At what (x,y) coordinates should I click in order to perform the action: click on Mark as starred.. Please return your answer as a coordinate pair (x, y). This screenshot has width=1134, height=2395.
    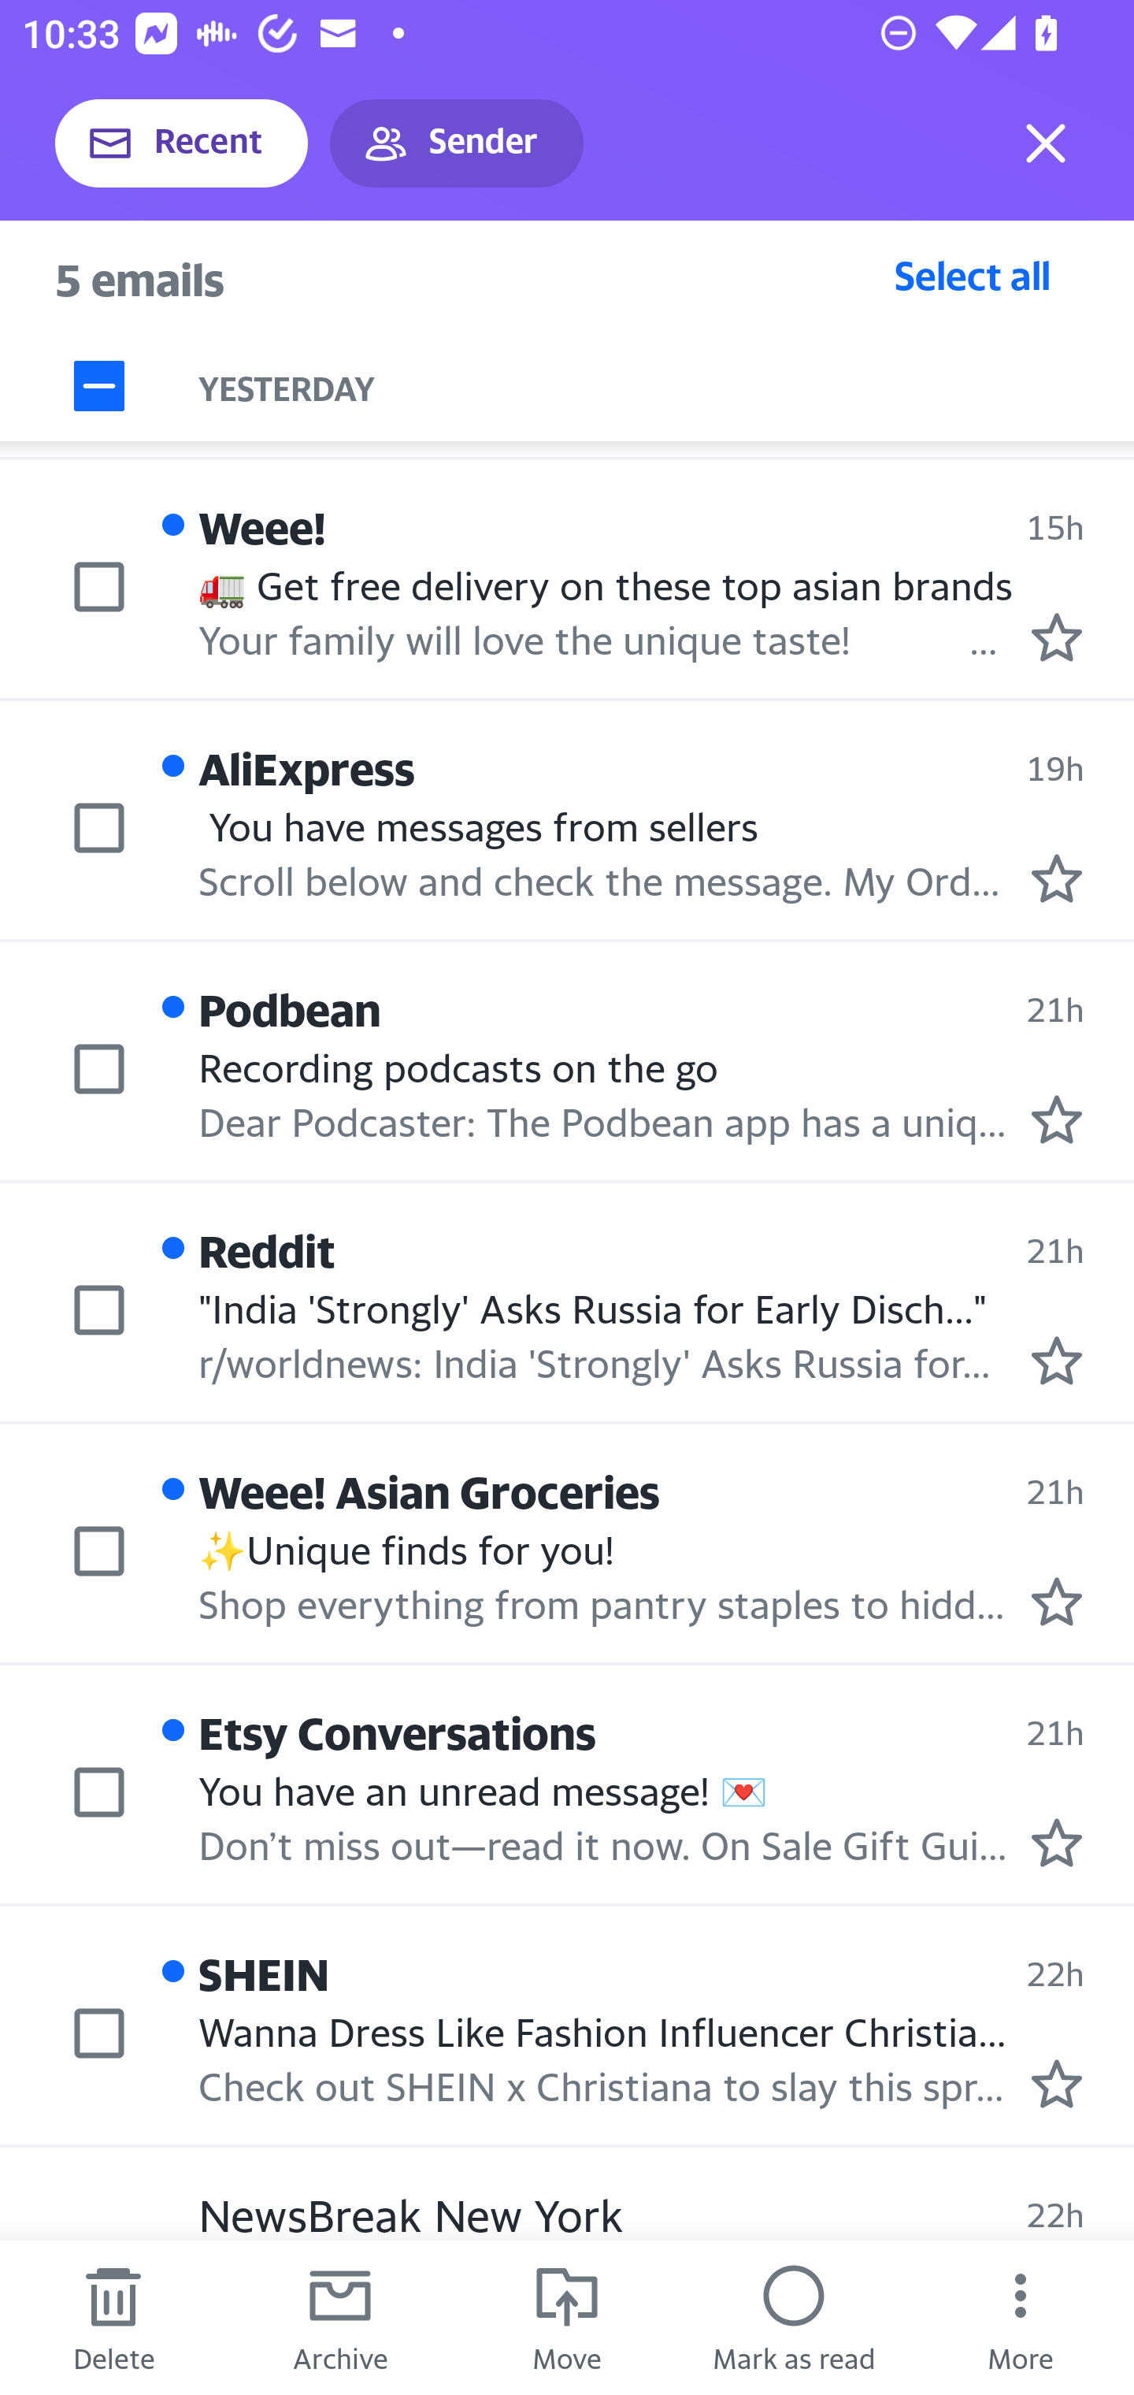
    Looking at the image, I should click on (1057, 2085).